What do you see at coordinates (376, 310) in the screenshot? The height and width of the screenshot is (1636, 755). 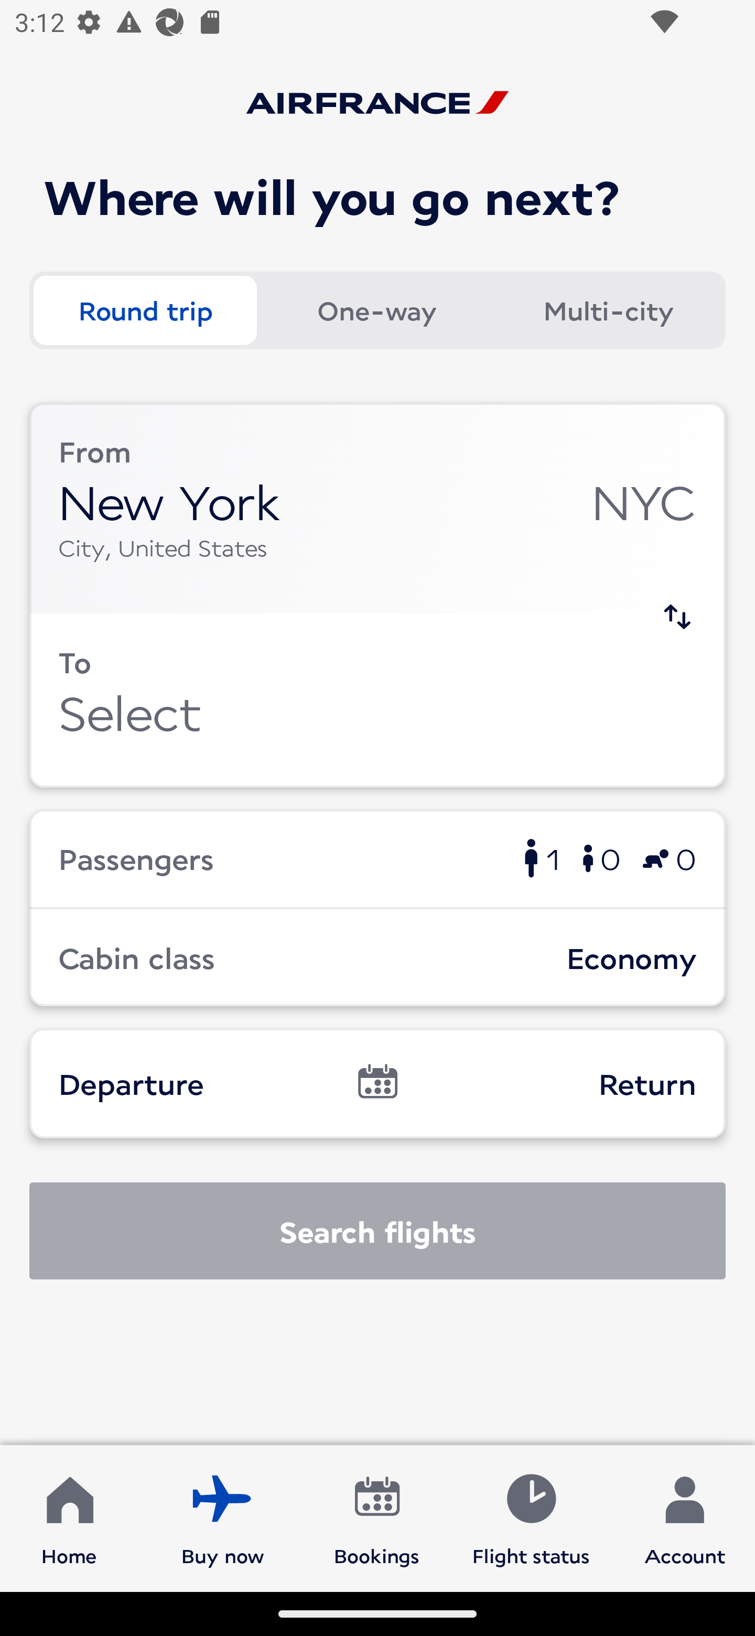 I see `One-way` at bounding box center [376, 310].